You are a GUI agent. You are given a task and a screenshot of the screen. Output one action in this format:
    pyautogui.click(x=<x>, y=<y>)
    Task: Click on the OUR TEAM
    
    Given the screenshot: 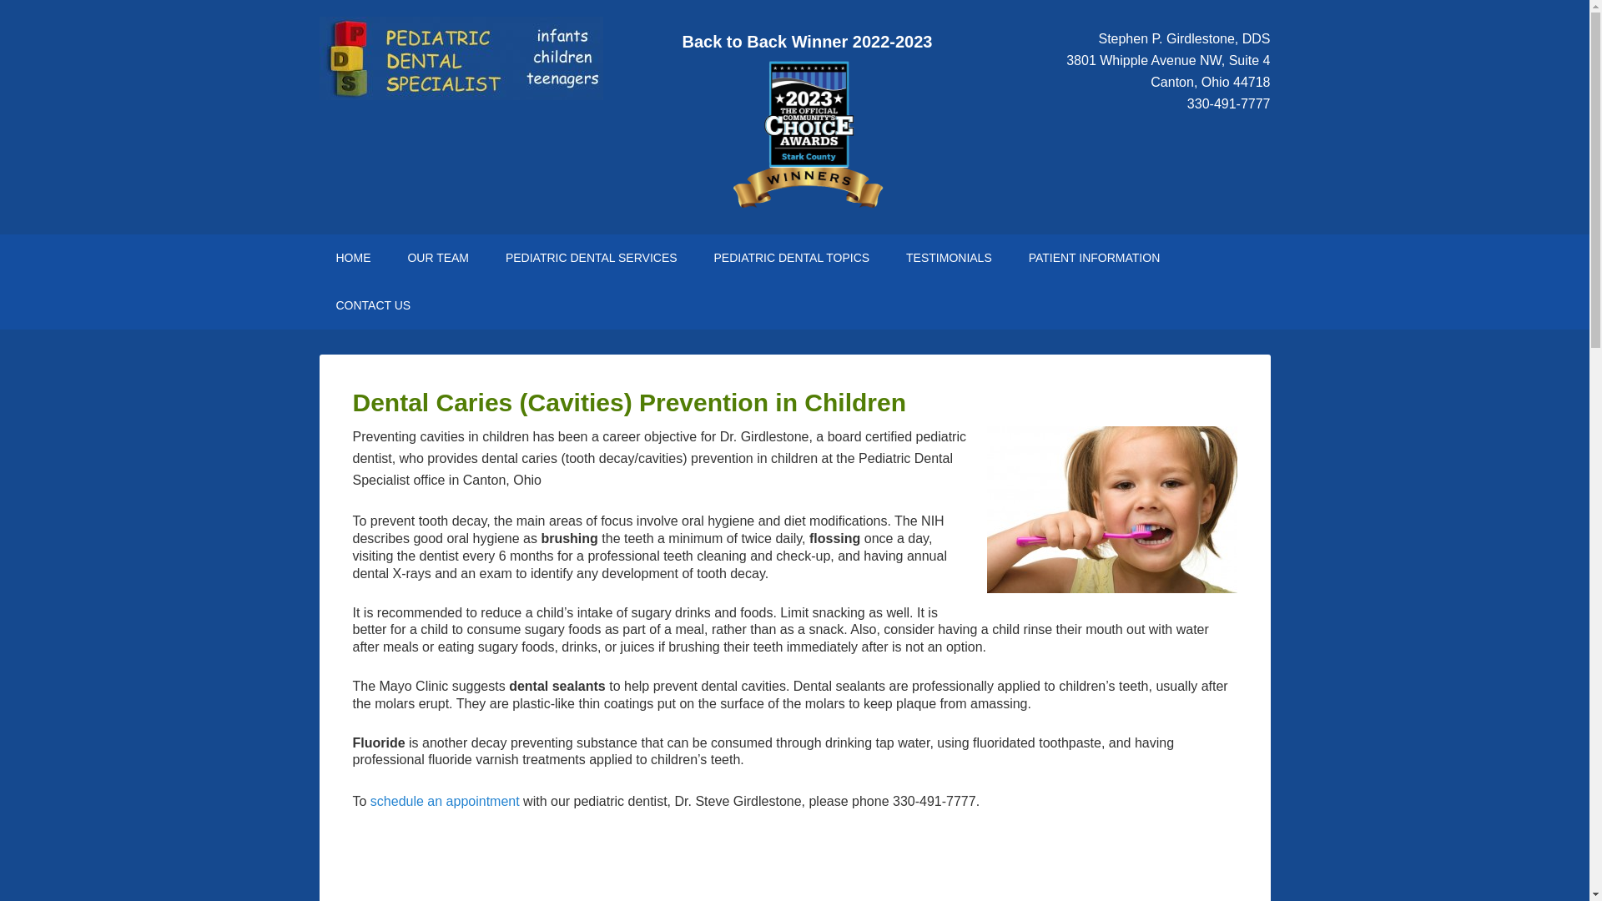 What is the action you would take?
    pyautogui.click(x=437, y=258)
    